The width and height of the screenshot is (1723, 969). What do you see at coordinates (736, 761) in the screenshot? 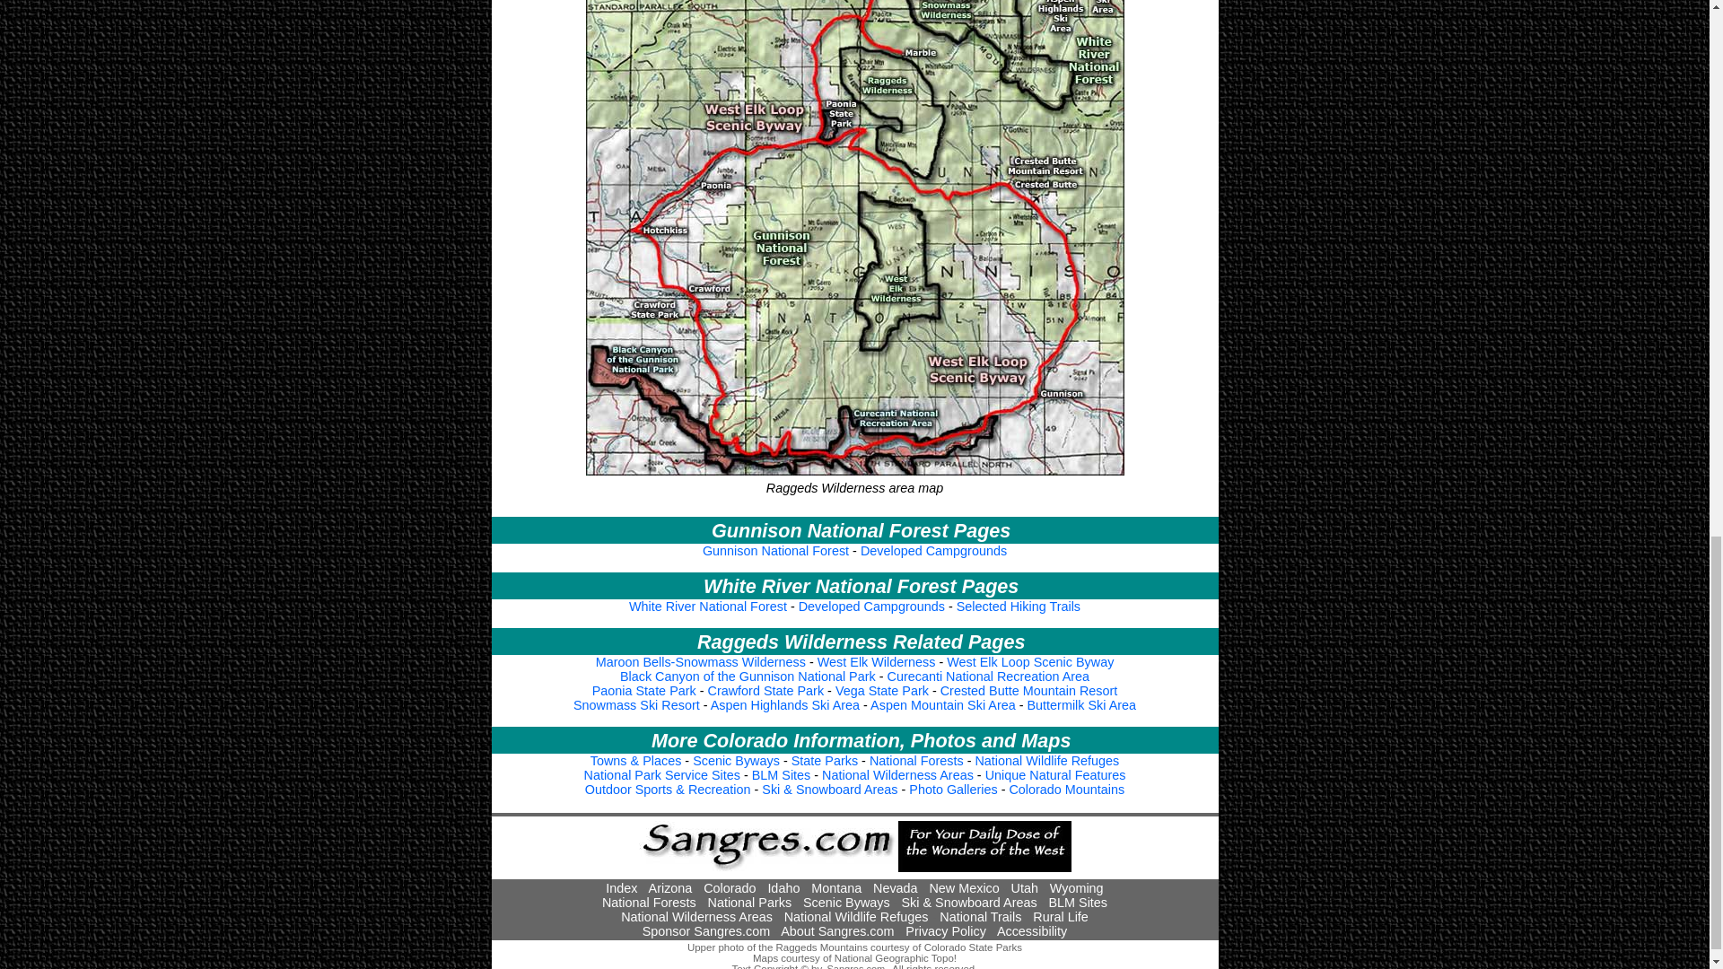
I see `Scenic Byways` at bounding box center [736, 761].